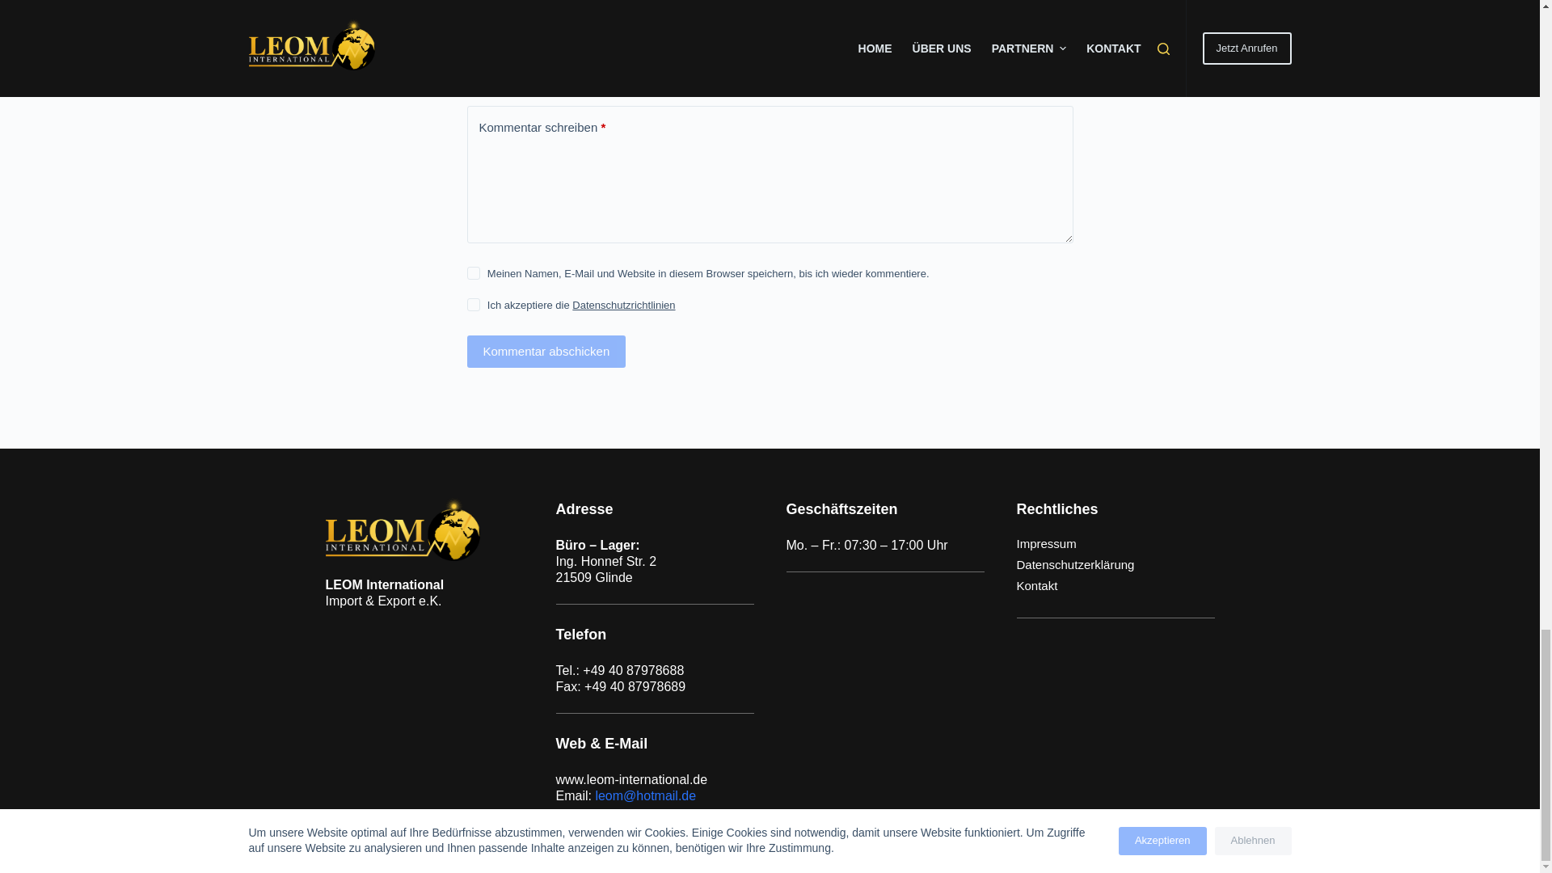 The width and height of the screenshot is (1552, 873). What do you see at coordinates (473, 273) in the screenshot?
I see `yes` at bounding box center [473, 273].